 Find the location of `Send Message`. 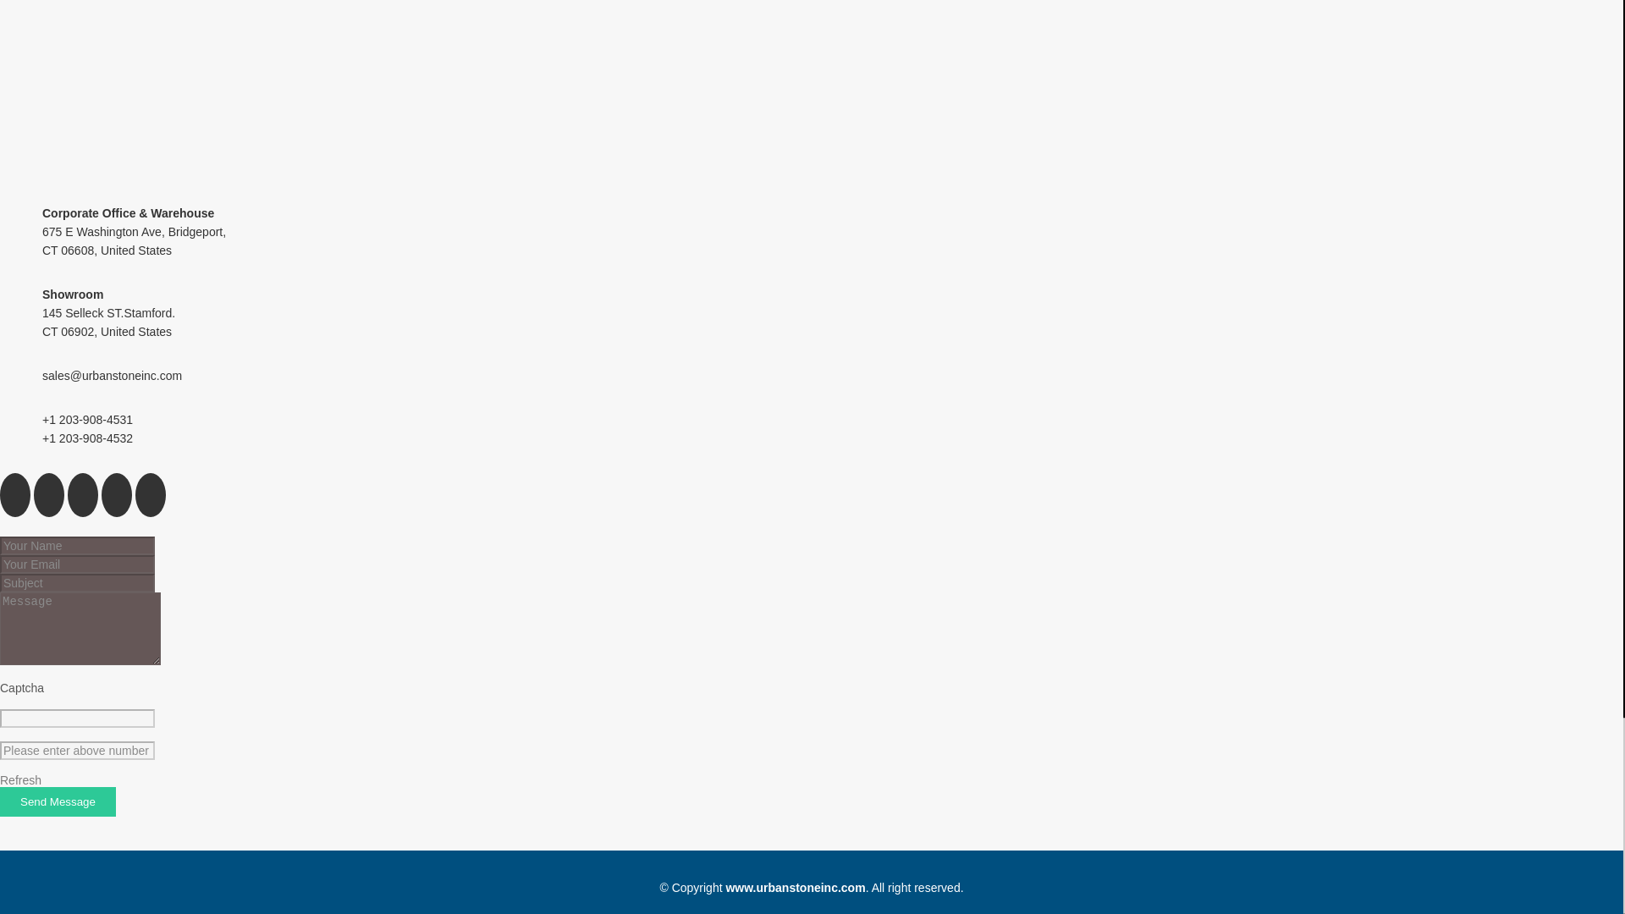

Send Message is located at coordinates (58, 801).